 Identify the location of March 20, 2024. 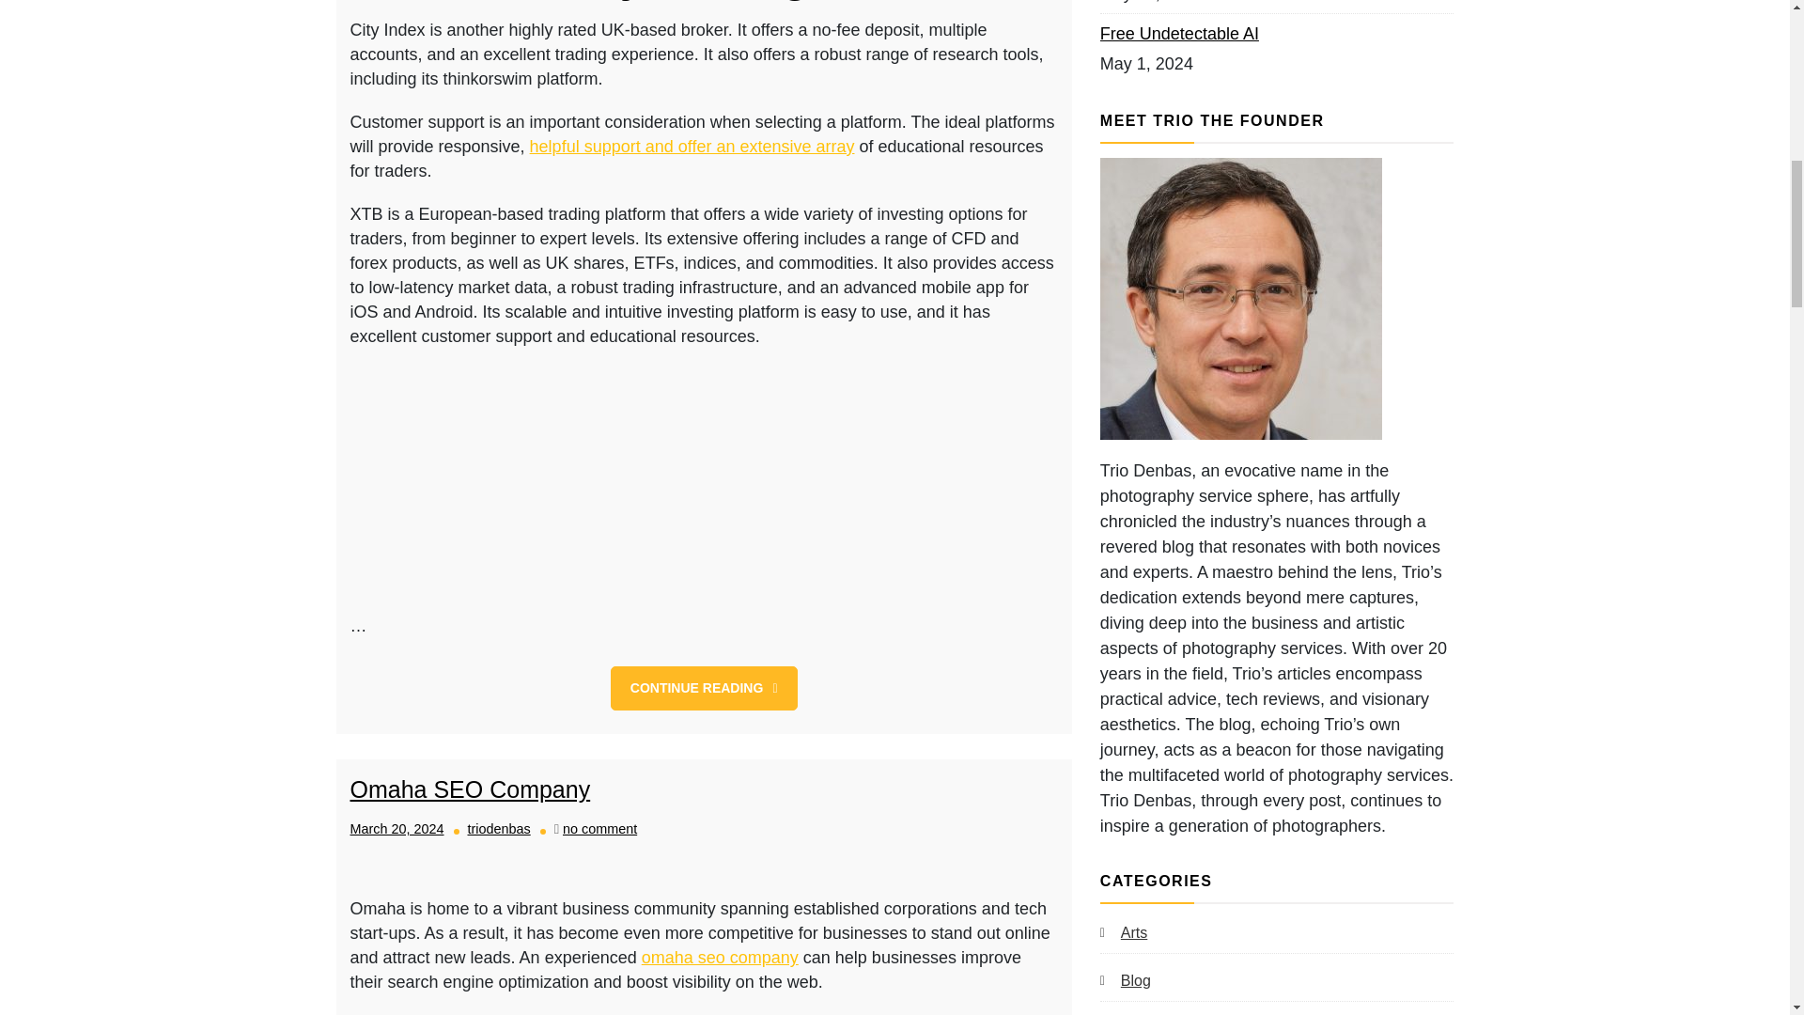
(397, 828).